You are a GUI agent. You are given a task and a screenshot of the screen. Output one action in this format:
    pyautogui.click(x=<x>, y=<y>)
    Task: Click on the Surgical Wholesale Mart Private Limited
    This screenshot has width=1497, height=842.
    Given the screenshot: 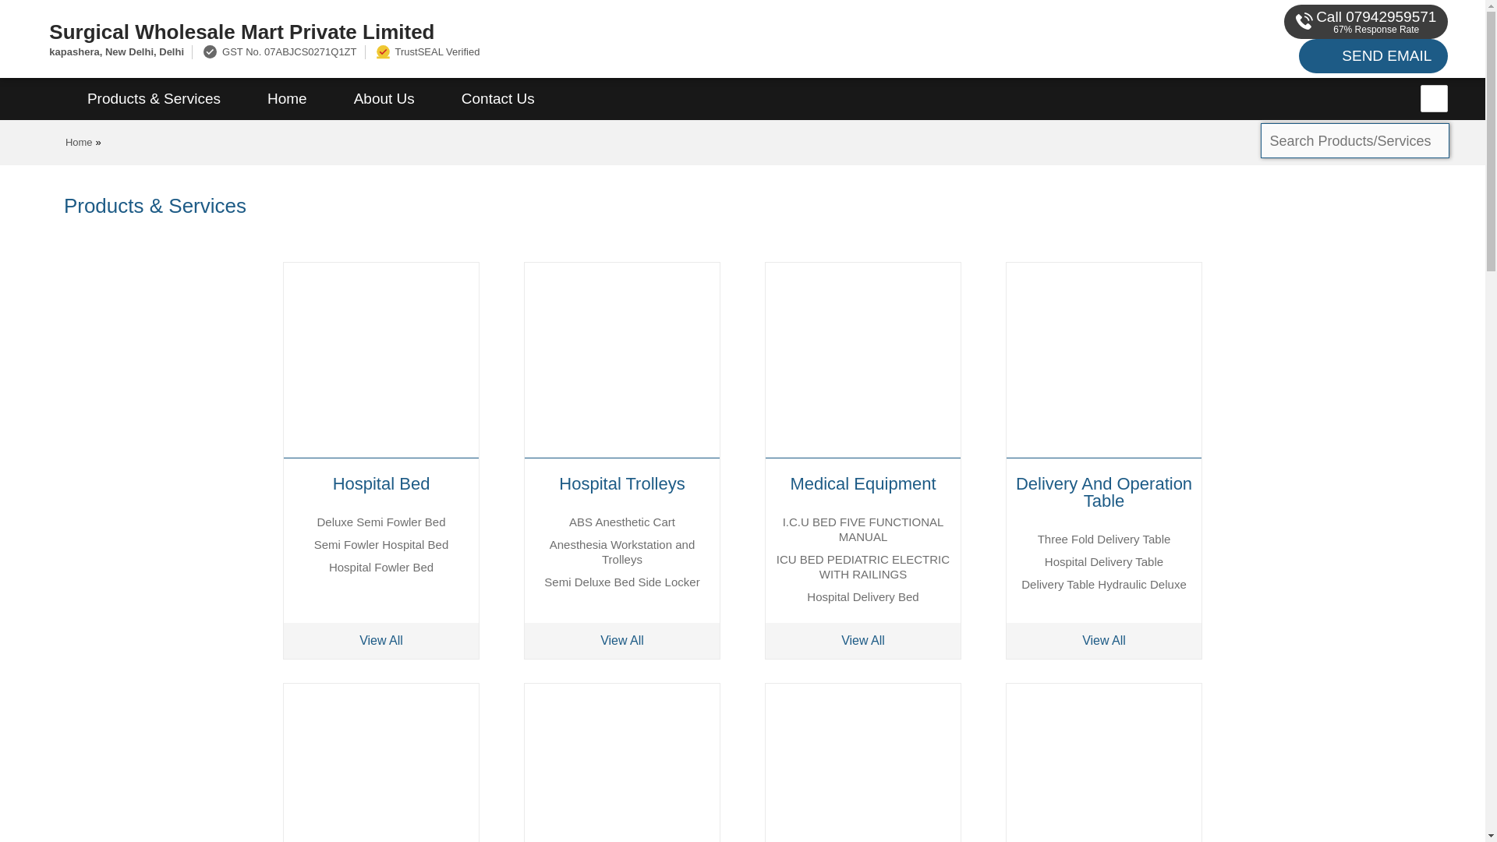 What is the action you would take?
    pyautogui.click(x=499, y=31)
    